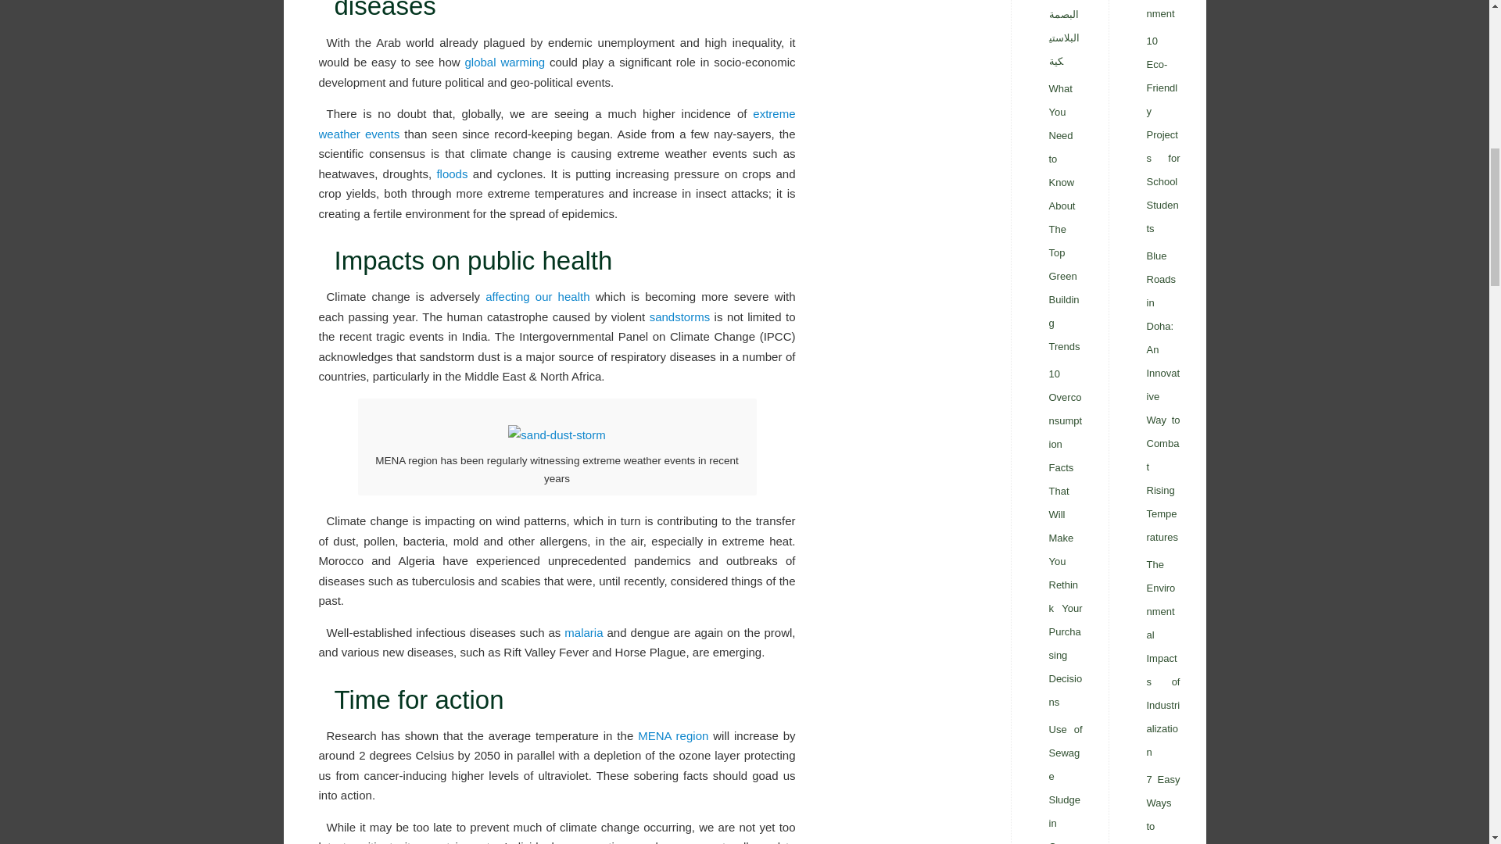 This screenshot has height=844, width=1501. Describe the element at coordinates (680, 316) in the screenshot. I see `sandstorms` at that location.